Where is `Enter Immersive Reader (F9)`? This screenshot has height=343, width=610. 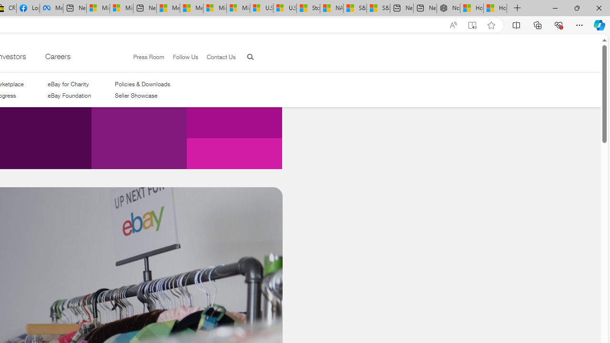
Enter Immersive Reader (F9) is located at coordinates (472, 25).